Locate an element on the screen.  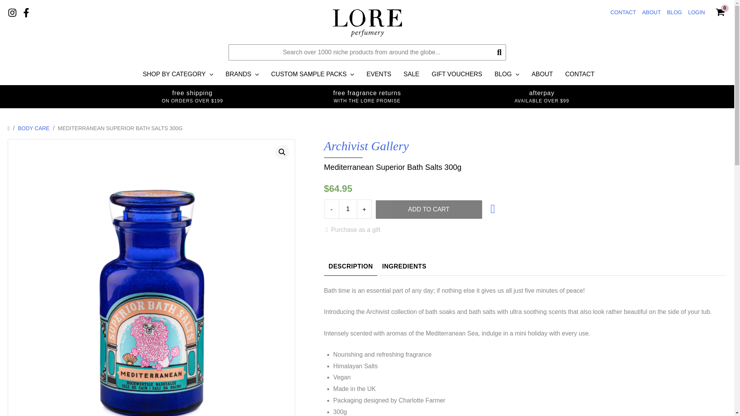
Search is located at coordinates (499, 52).